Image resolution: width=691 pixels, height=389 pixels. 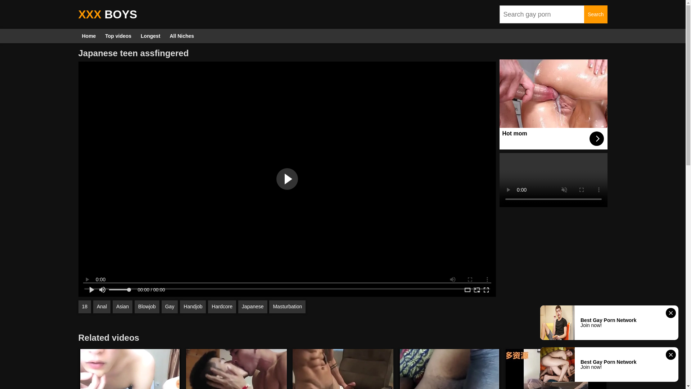 I want to click on Bangkok g story ep 23, so click(x=236, y=369).